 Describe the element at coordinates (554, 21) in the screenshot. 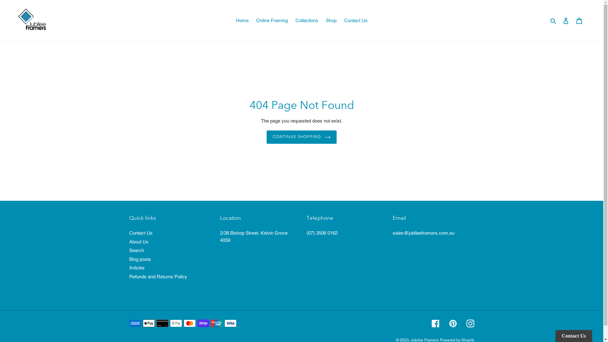

I see `Search` at that location.